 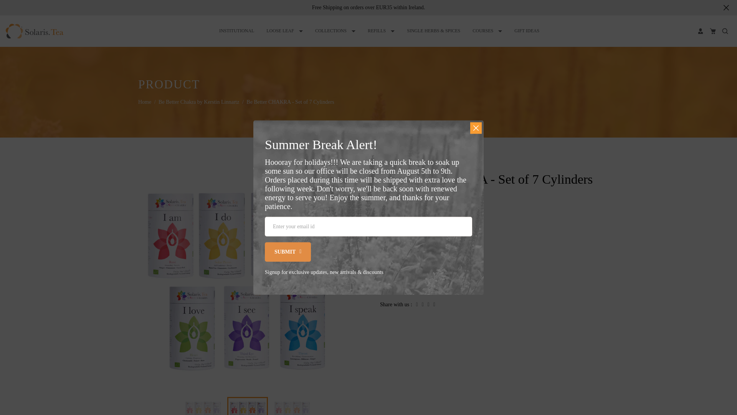 I want to click on Be Better CHAKRA - Set of 7 Cylinders, so click(x=292, y=407).